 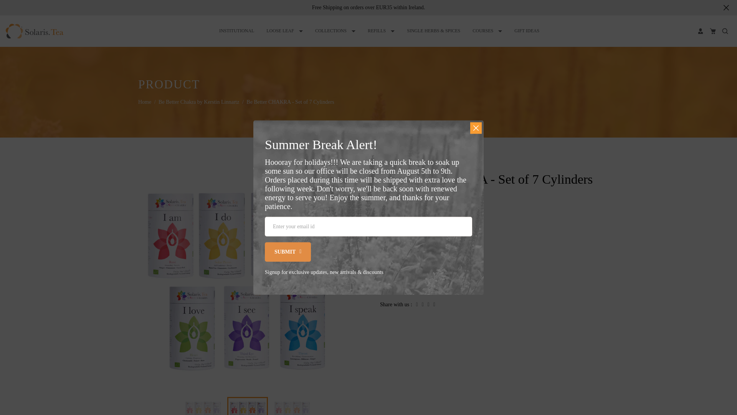 I want to click on Be Better CHAKRA - Set of 7 Cylinders, so click(x=292, y=407).